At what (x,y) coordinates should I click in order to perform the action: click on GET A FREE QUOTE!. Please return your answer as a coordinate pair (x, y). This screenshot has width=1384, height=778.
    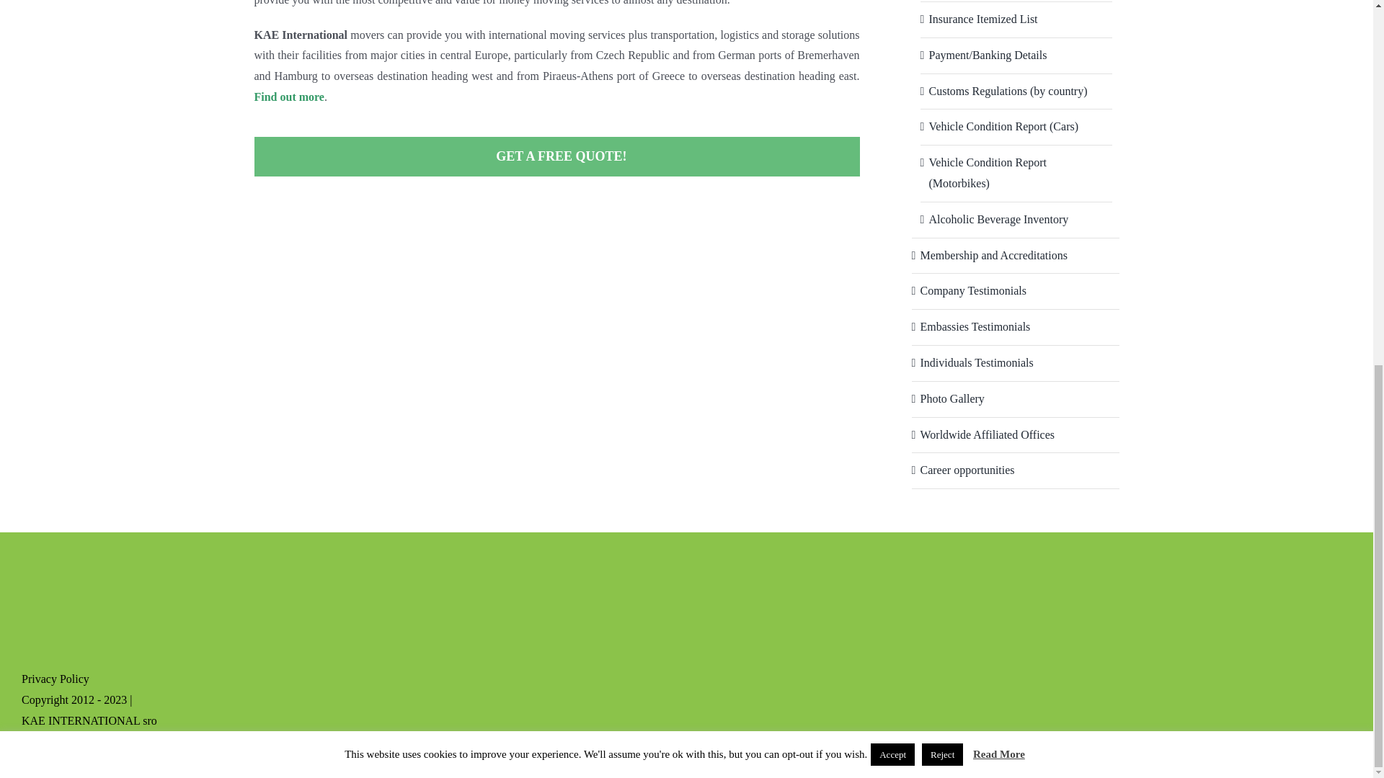
    Looking at the image, I should click on (556, 157).